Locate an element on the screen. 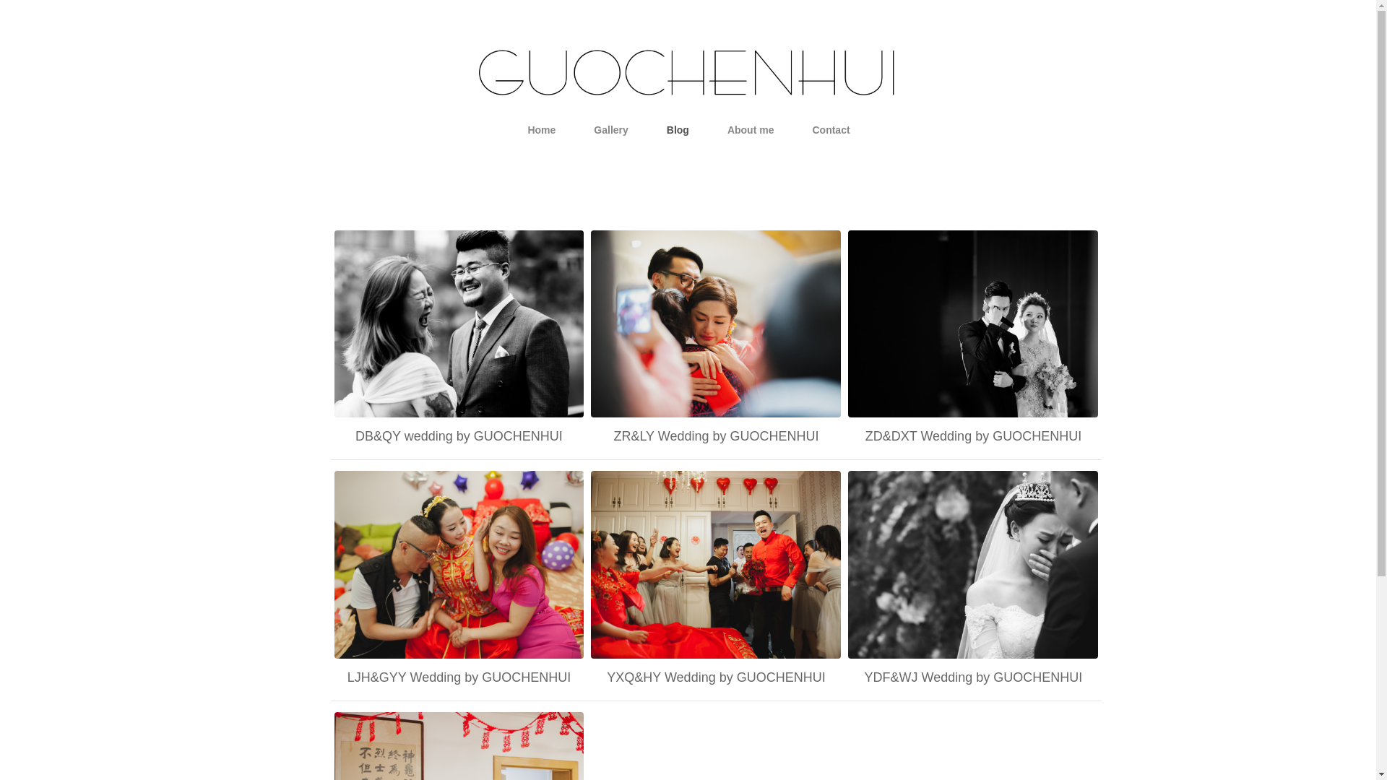 The height and width of the screenshot is (780, 1387). Blog is located at coordinates (678, 130).